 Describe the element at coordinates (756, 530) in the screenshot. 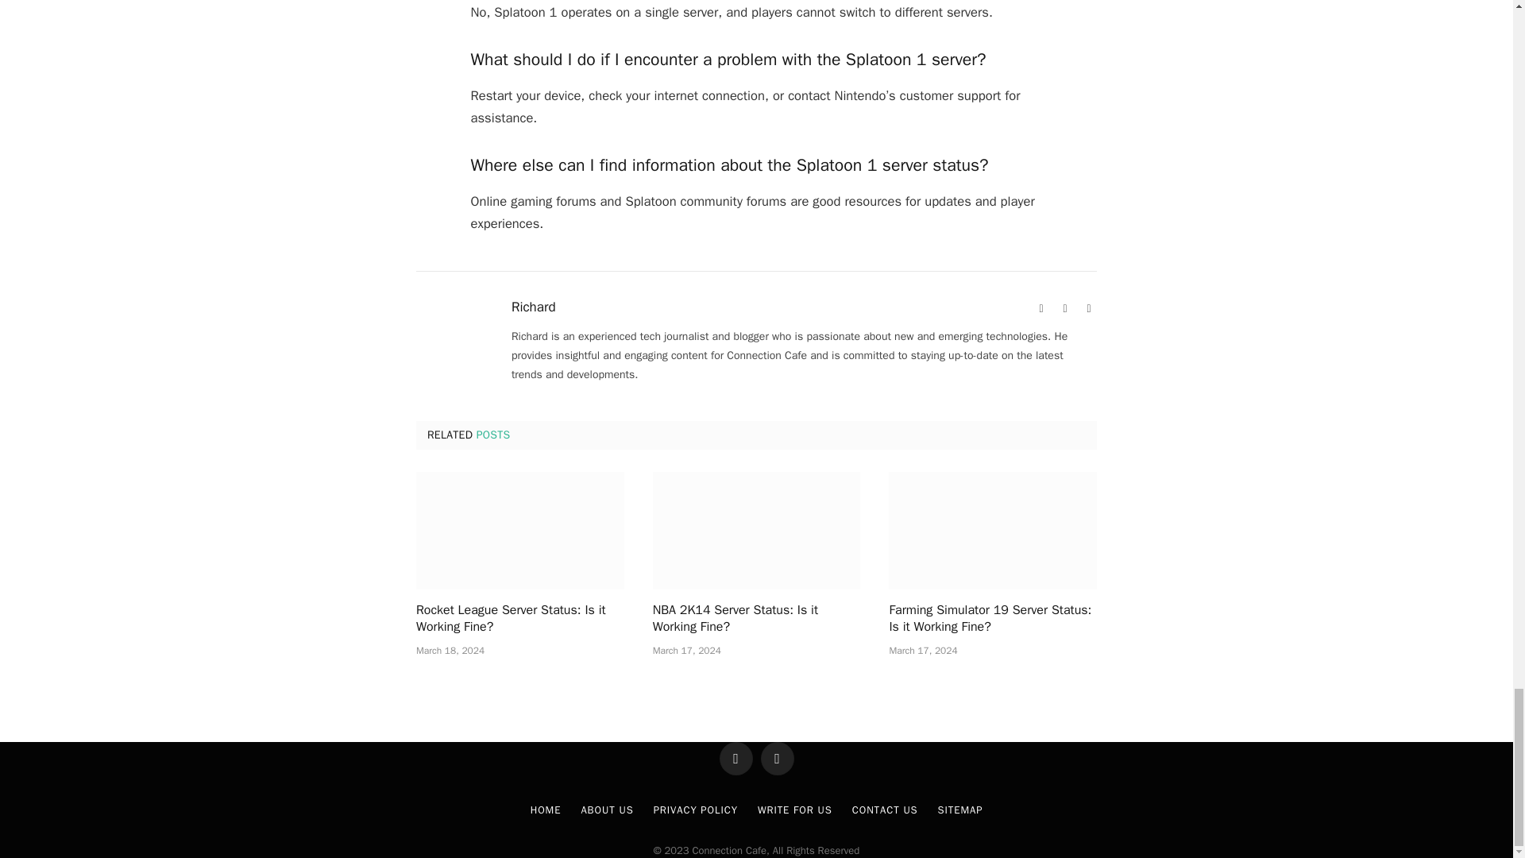

I see `NBA 2K14 Server Status: Is it Working Fine?` at that location.